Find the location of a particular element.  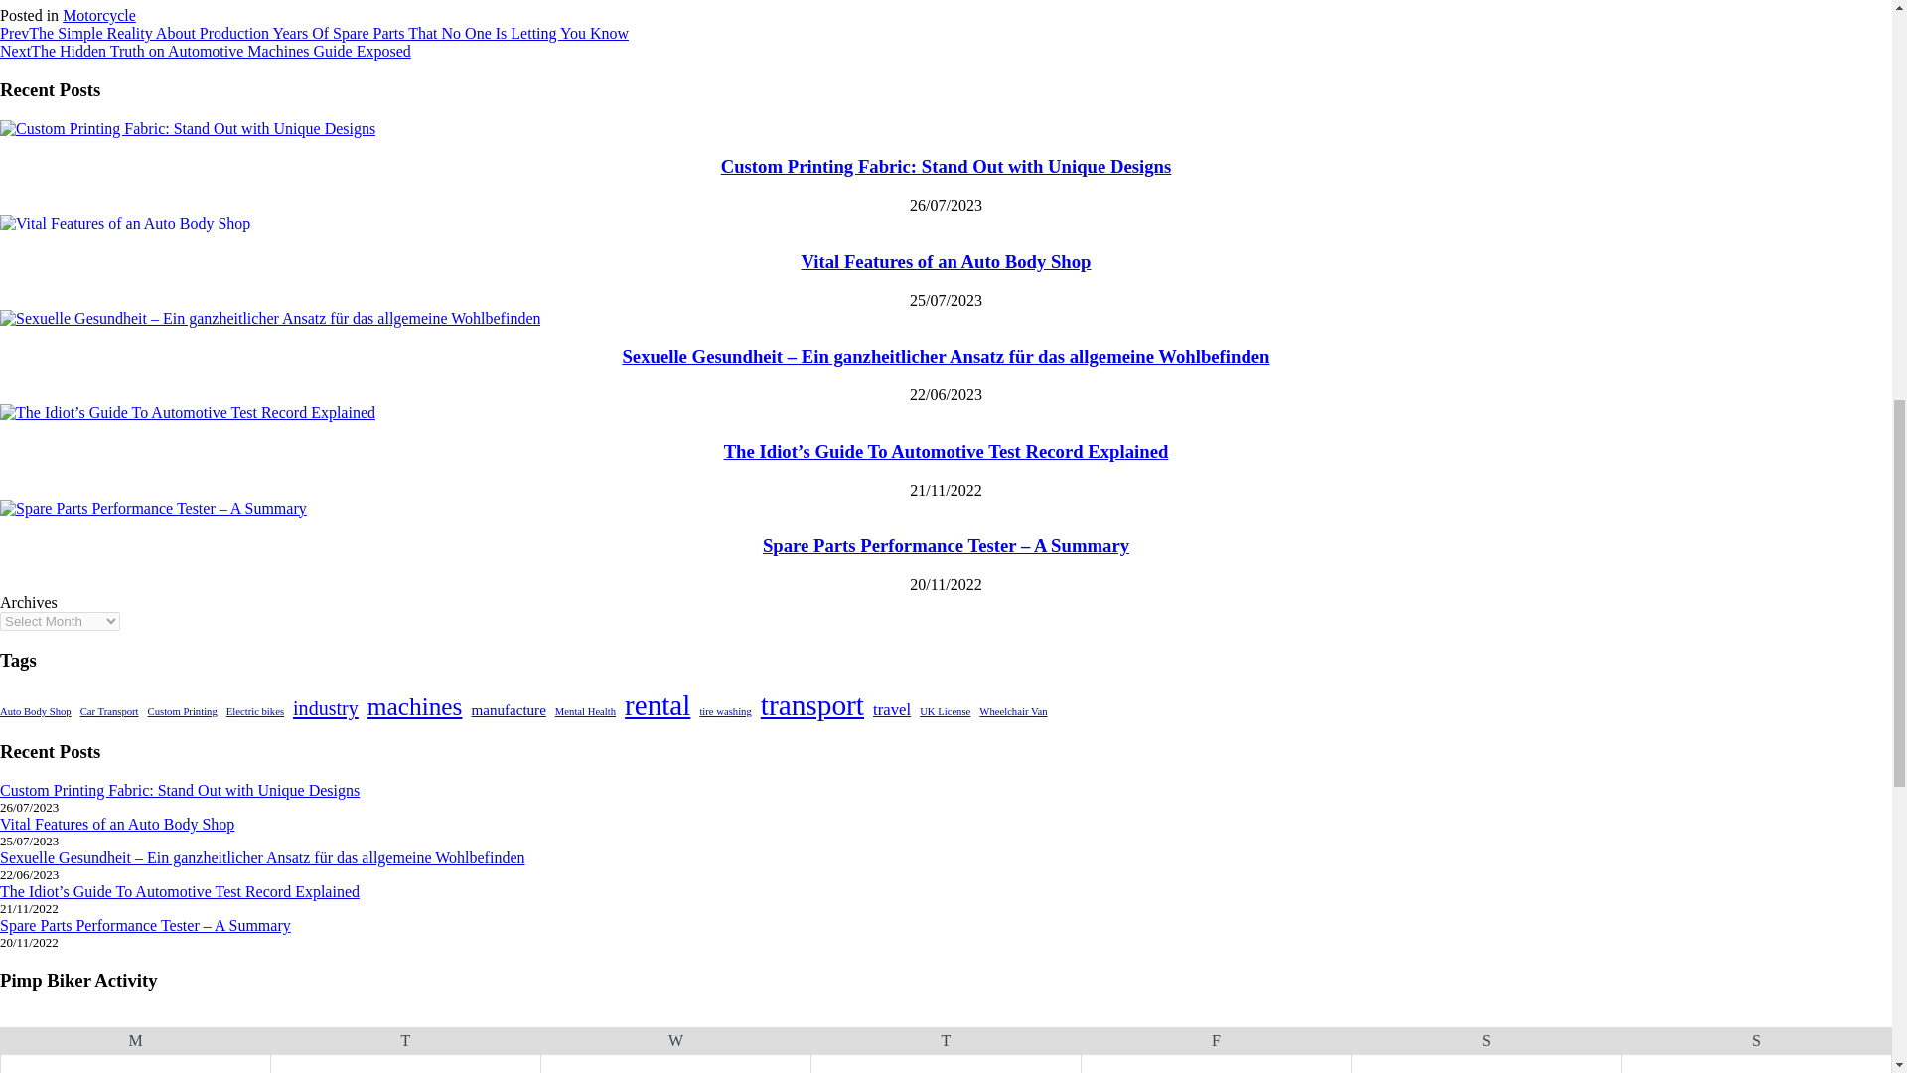

Custom Printing is located at coordinates (183, 711).